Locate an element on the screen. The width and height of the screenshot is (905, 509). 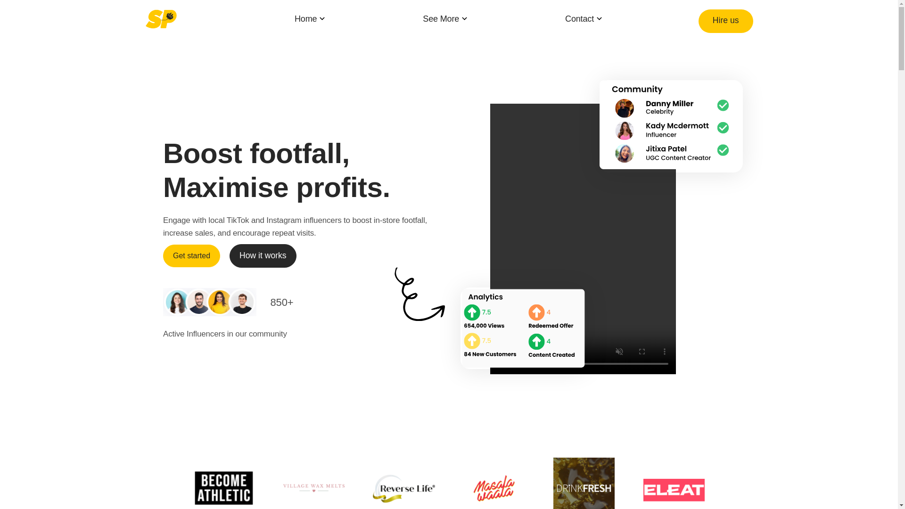
How it works is located at coordinates (263, 256).